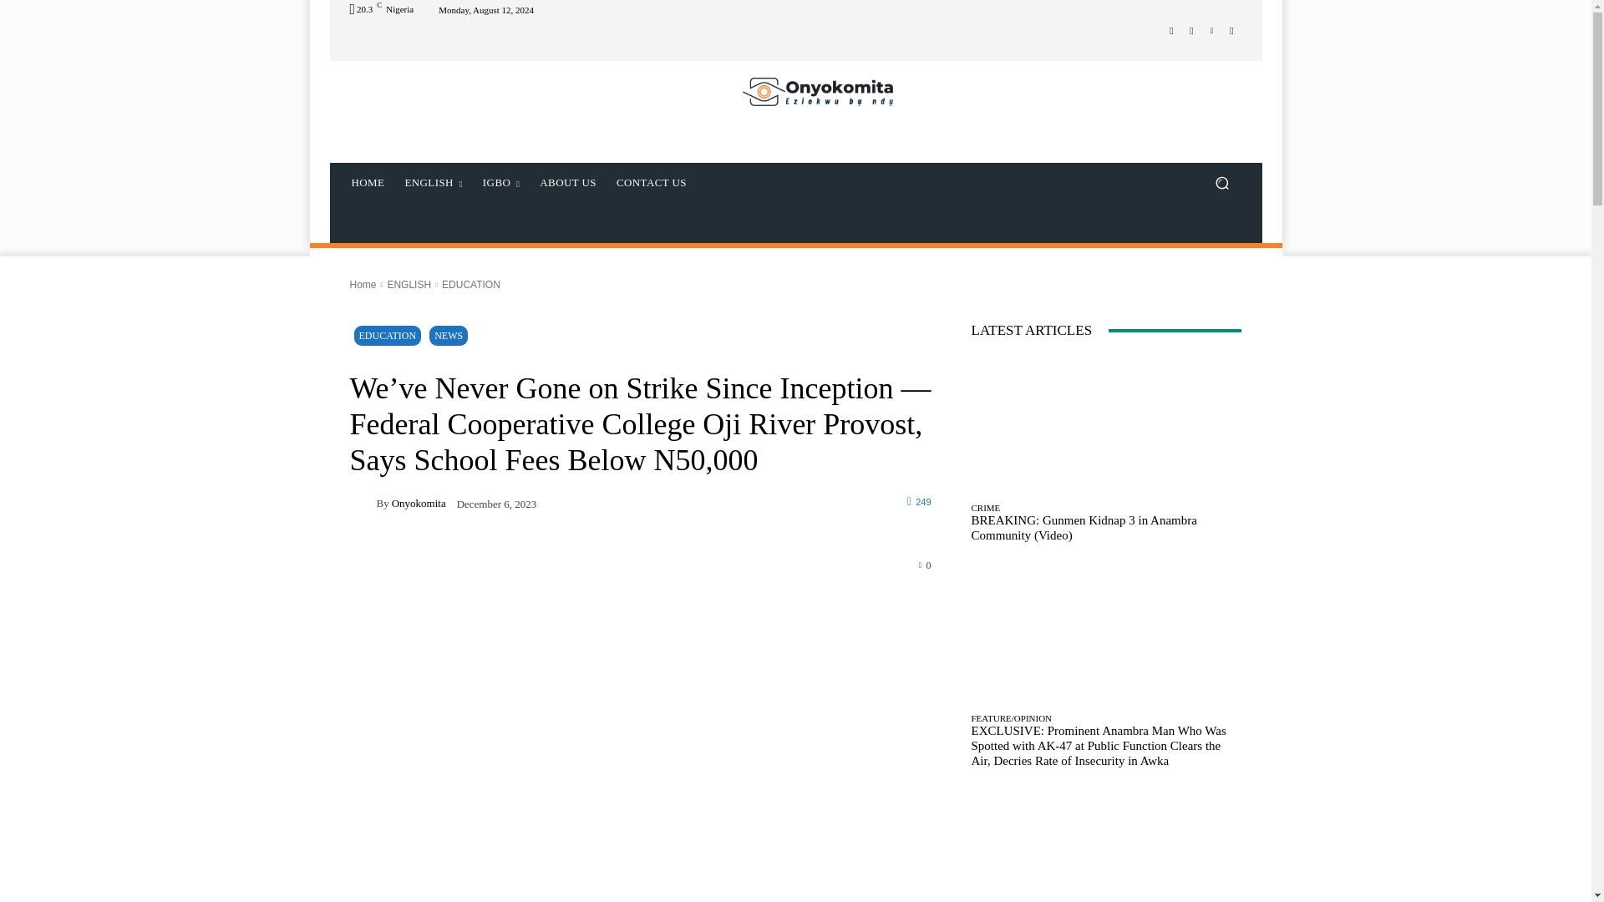 This screenshot has height=902, width=1604. What do you see at coordinates (363, 503) in the screenshot?
I see `onyokomita` at bounding box center [363, 503].